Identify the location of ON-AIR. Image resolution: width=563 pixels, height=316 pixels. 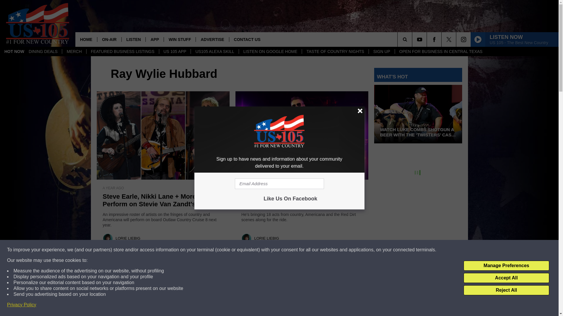
(109, 39).